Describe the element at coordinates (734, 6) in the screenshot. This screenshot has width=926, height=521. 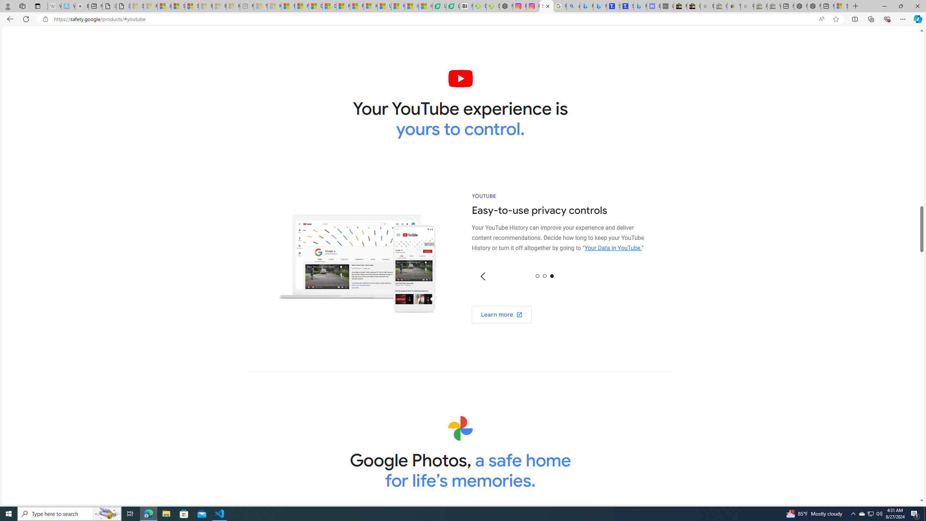
I see `Threats and offensive language policy | eBay` at that location.